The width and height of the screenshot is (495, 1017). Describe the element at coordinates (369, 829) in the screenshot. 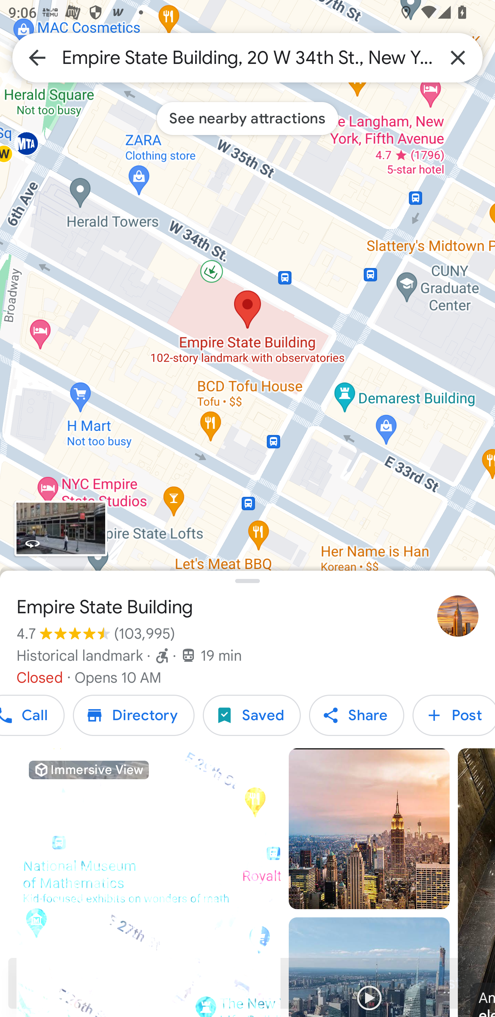

I see `Photo` at that location.